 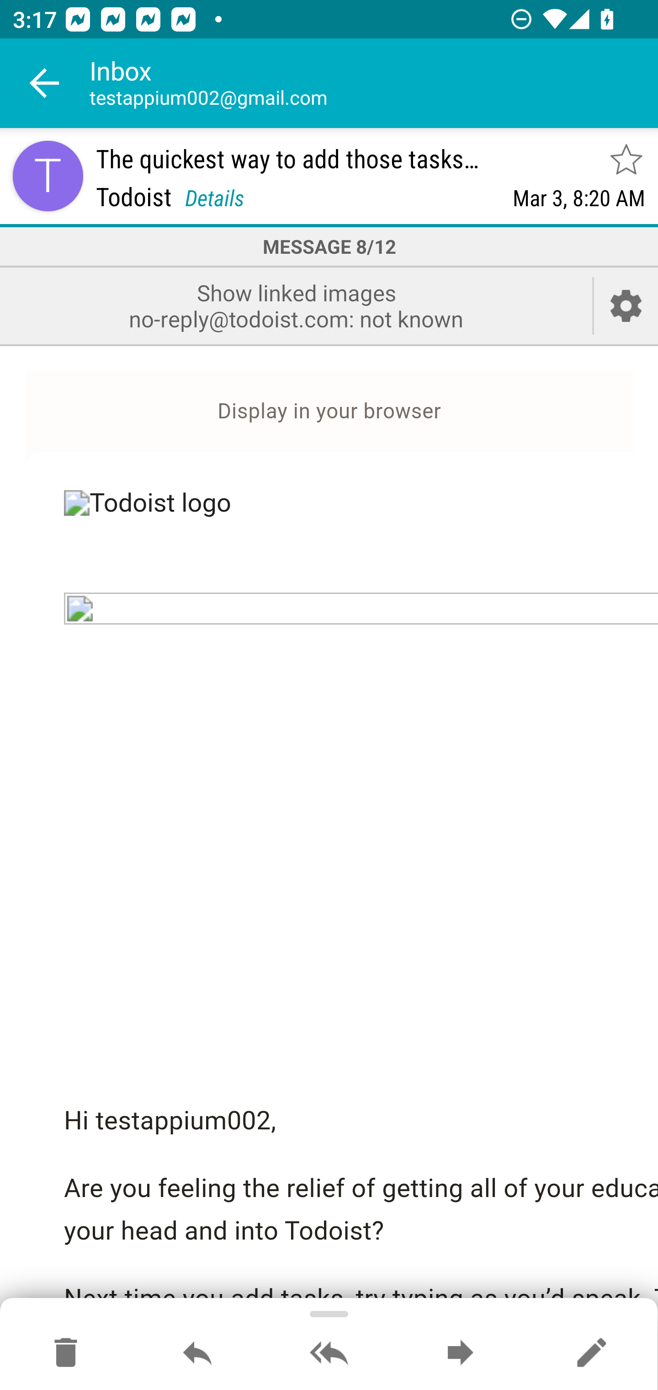 I want to click on Reply as new, so click(x=591, y=1353).